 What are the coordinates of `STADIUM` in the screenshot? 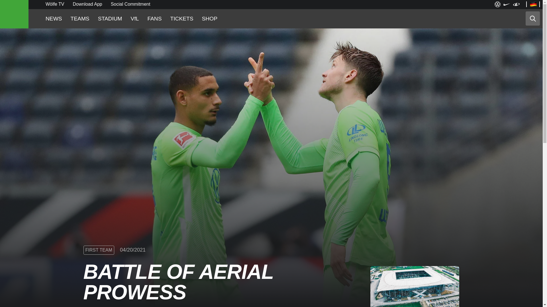 It's located at (110, 19).